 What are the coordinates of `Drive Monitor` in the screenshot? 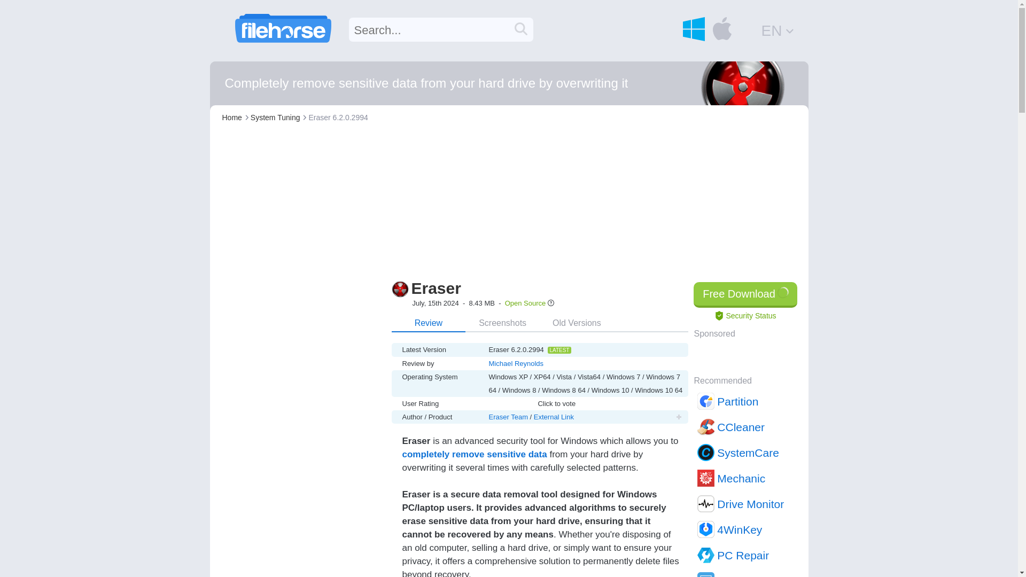 It's located at (747, 503).